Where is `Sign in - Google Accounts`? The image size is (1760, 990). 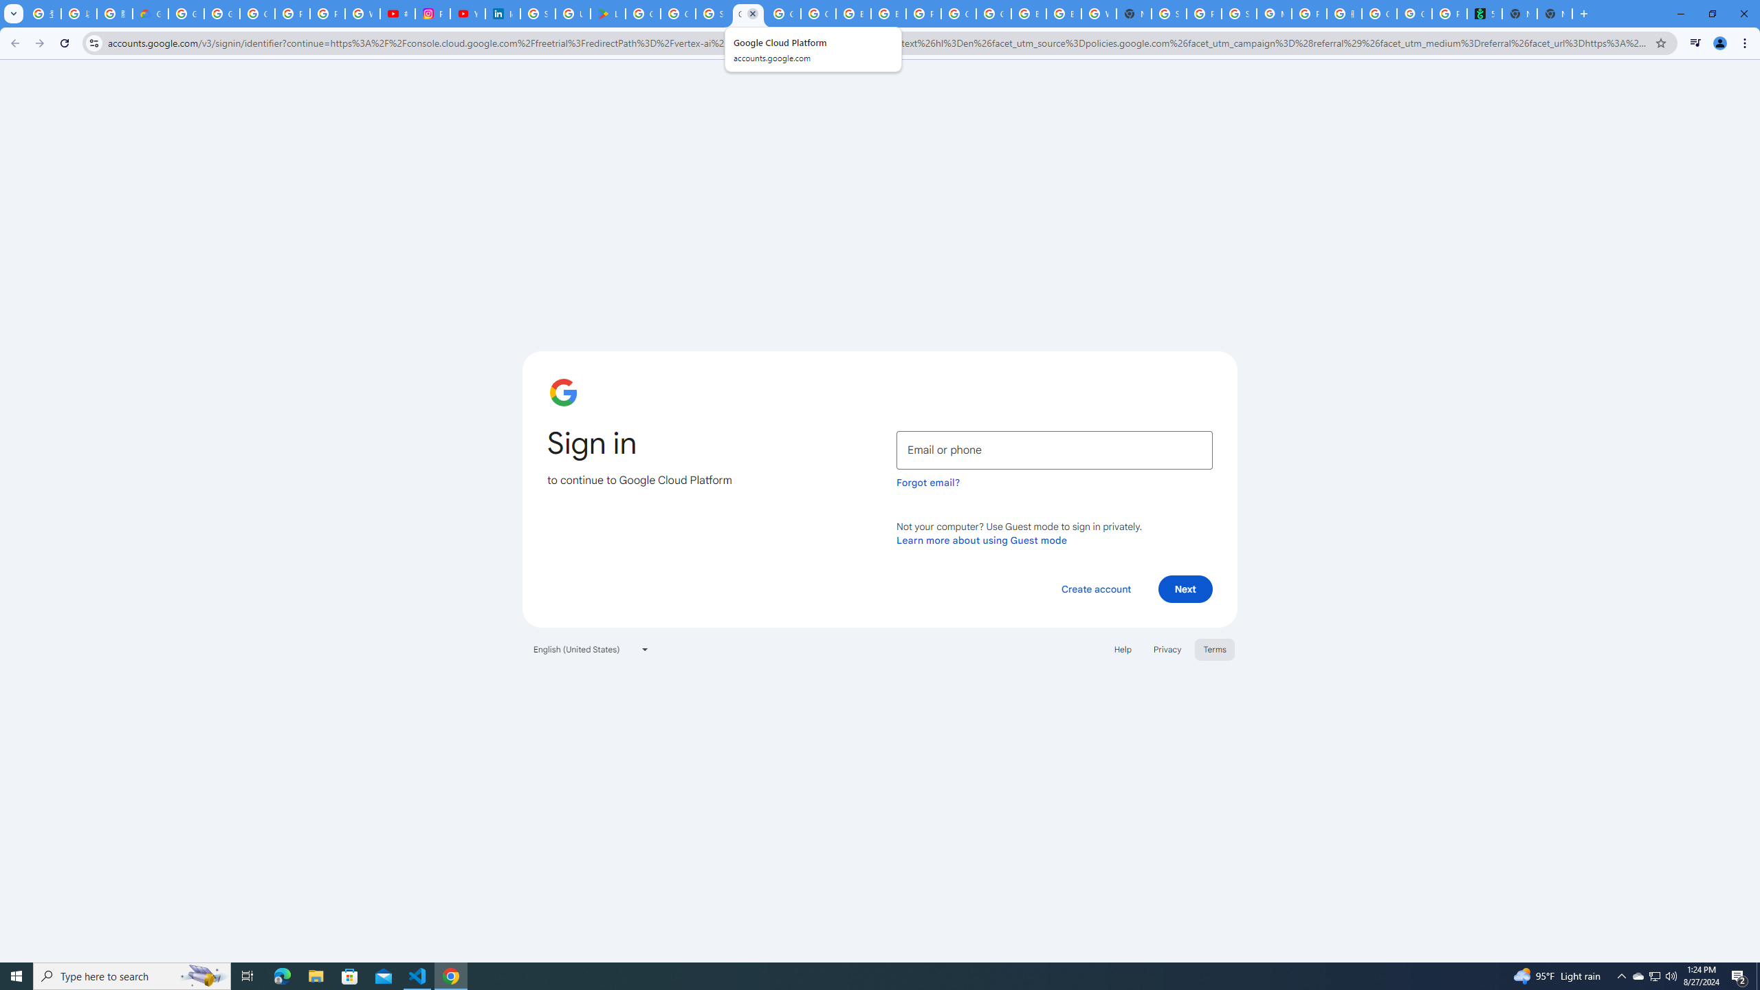
Sign in - Google Accounts is located at coordinates (714, 14).